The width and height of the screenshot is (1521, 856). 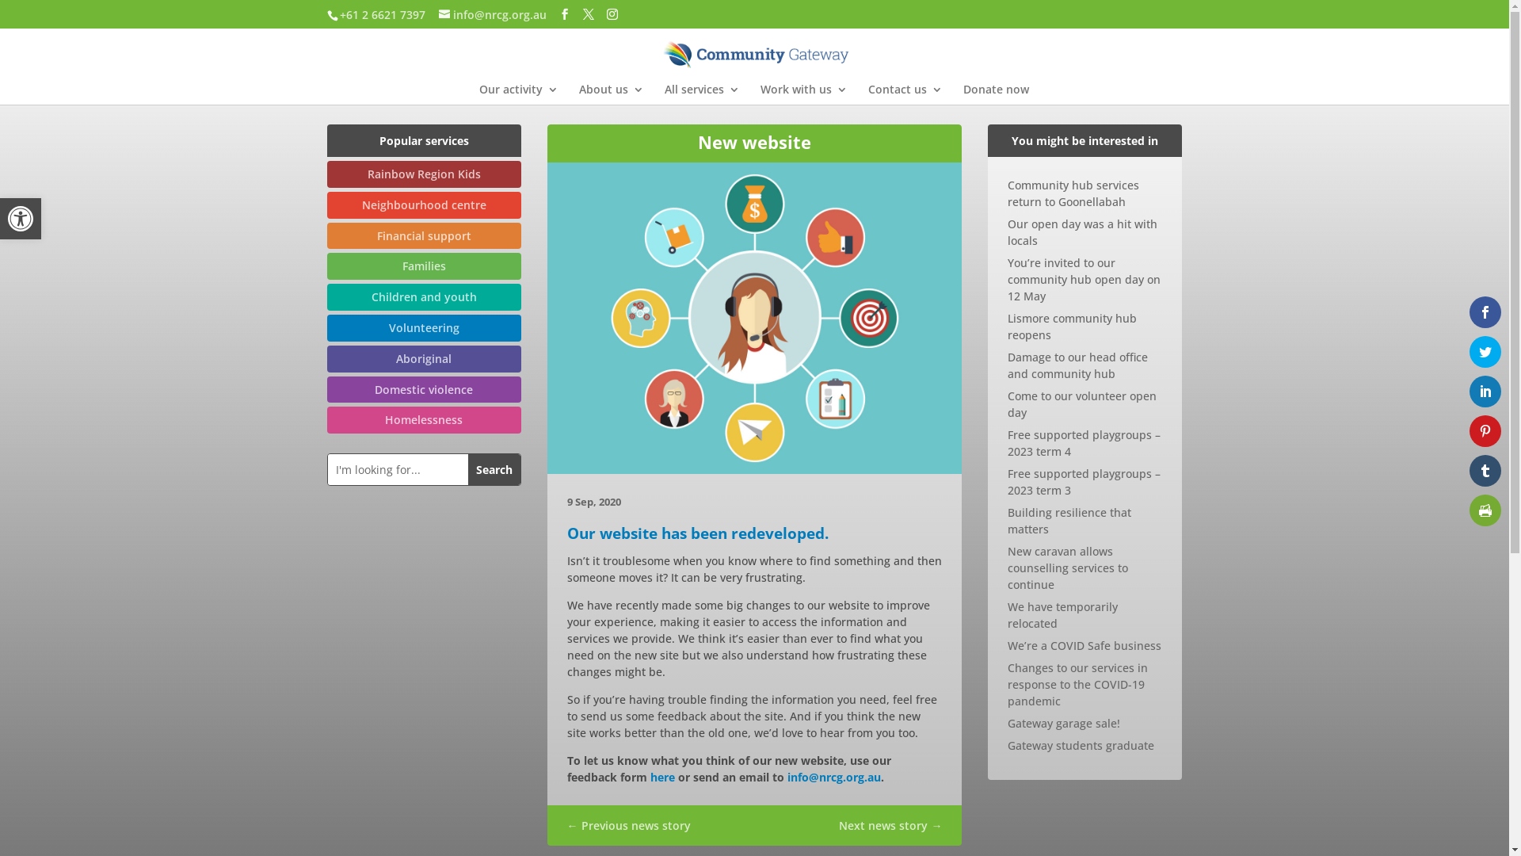 I want to click on Volunteering, so click(x=424, y=328).